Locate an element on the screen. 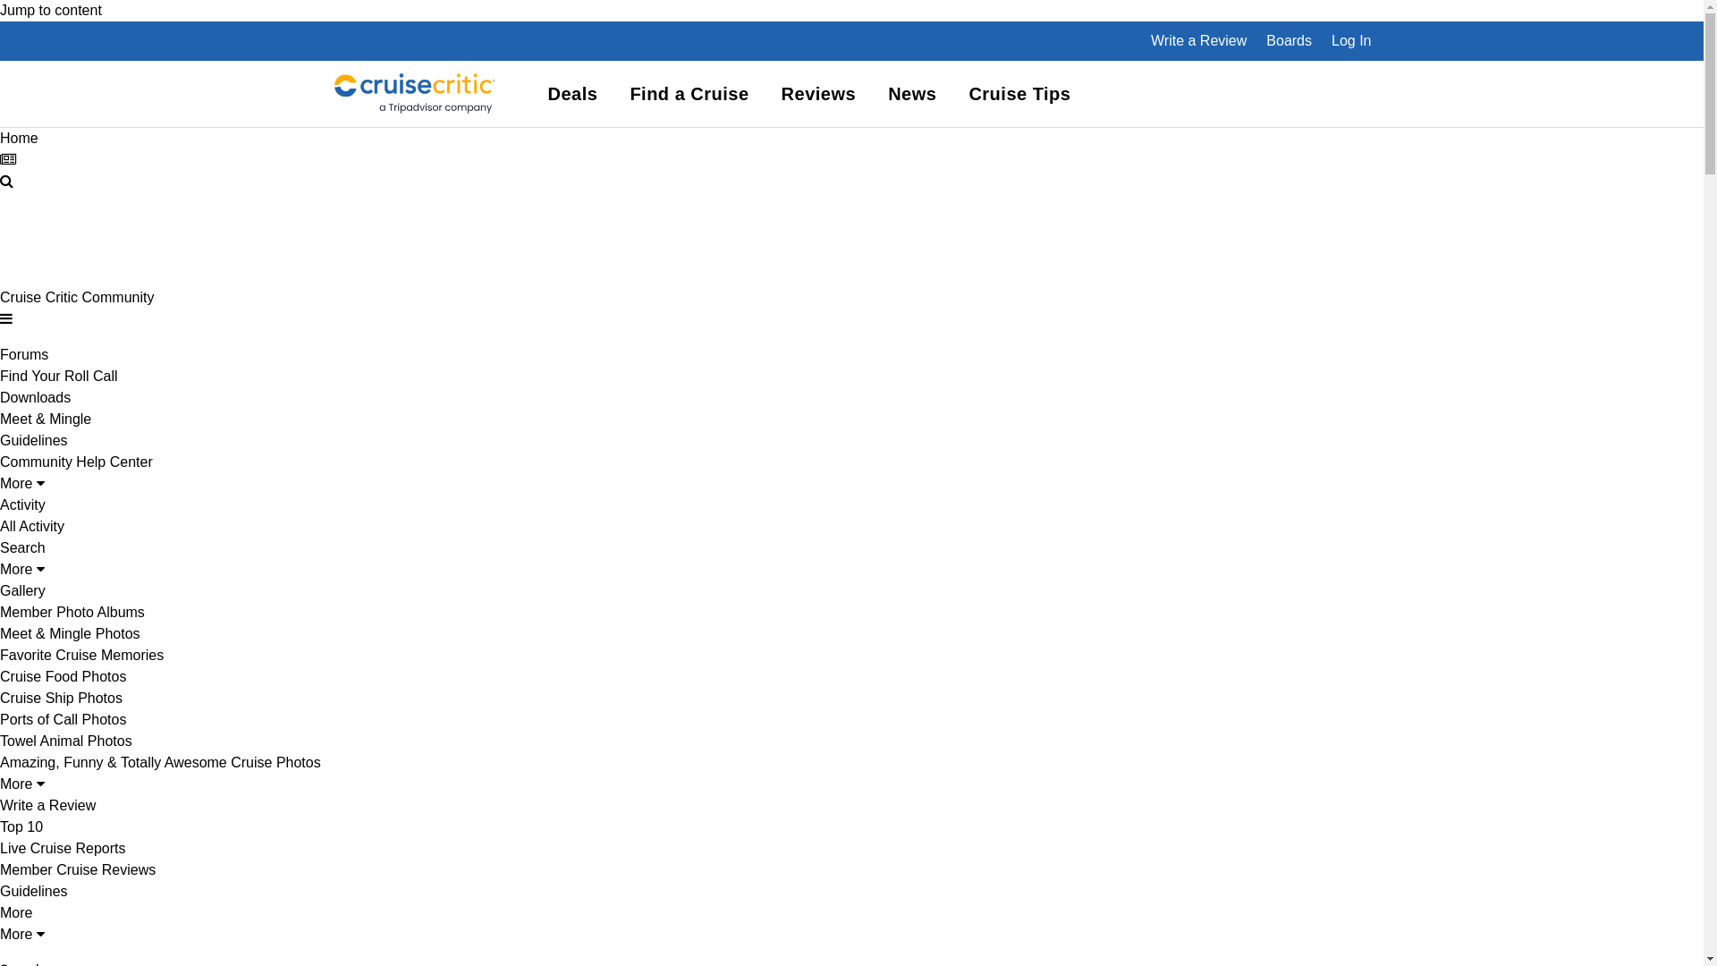 The height and width of the screenshot is (966, 1717). Cruise Food Photos is located at coordinates (63, 676).